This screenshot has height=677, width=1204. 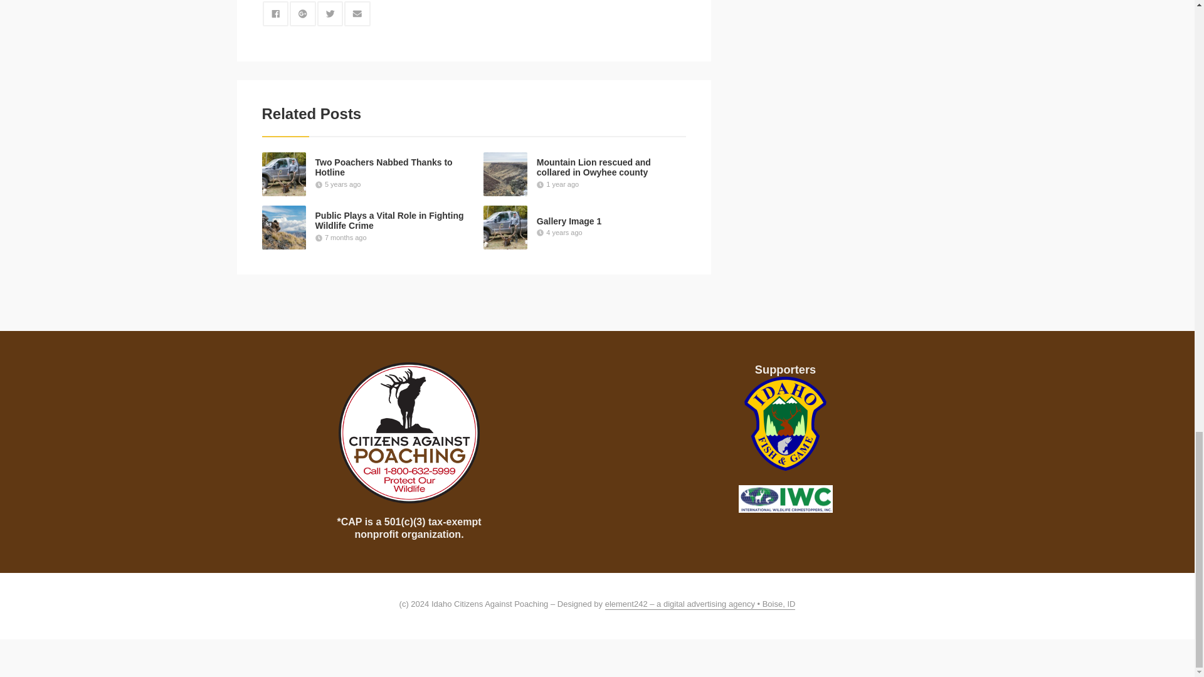 What do you see at coordinates (383, 167) in the screenshot?
I see `Two Poachers Nabbed Thanks to Hotline` at bounding box center [383, 167].